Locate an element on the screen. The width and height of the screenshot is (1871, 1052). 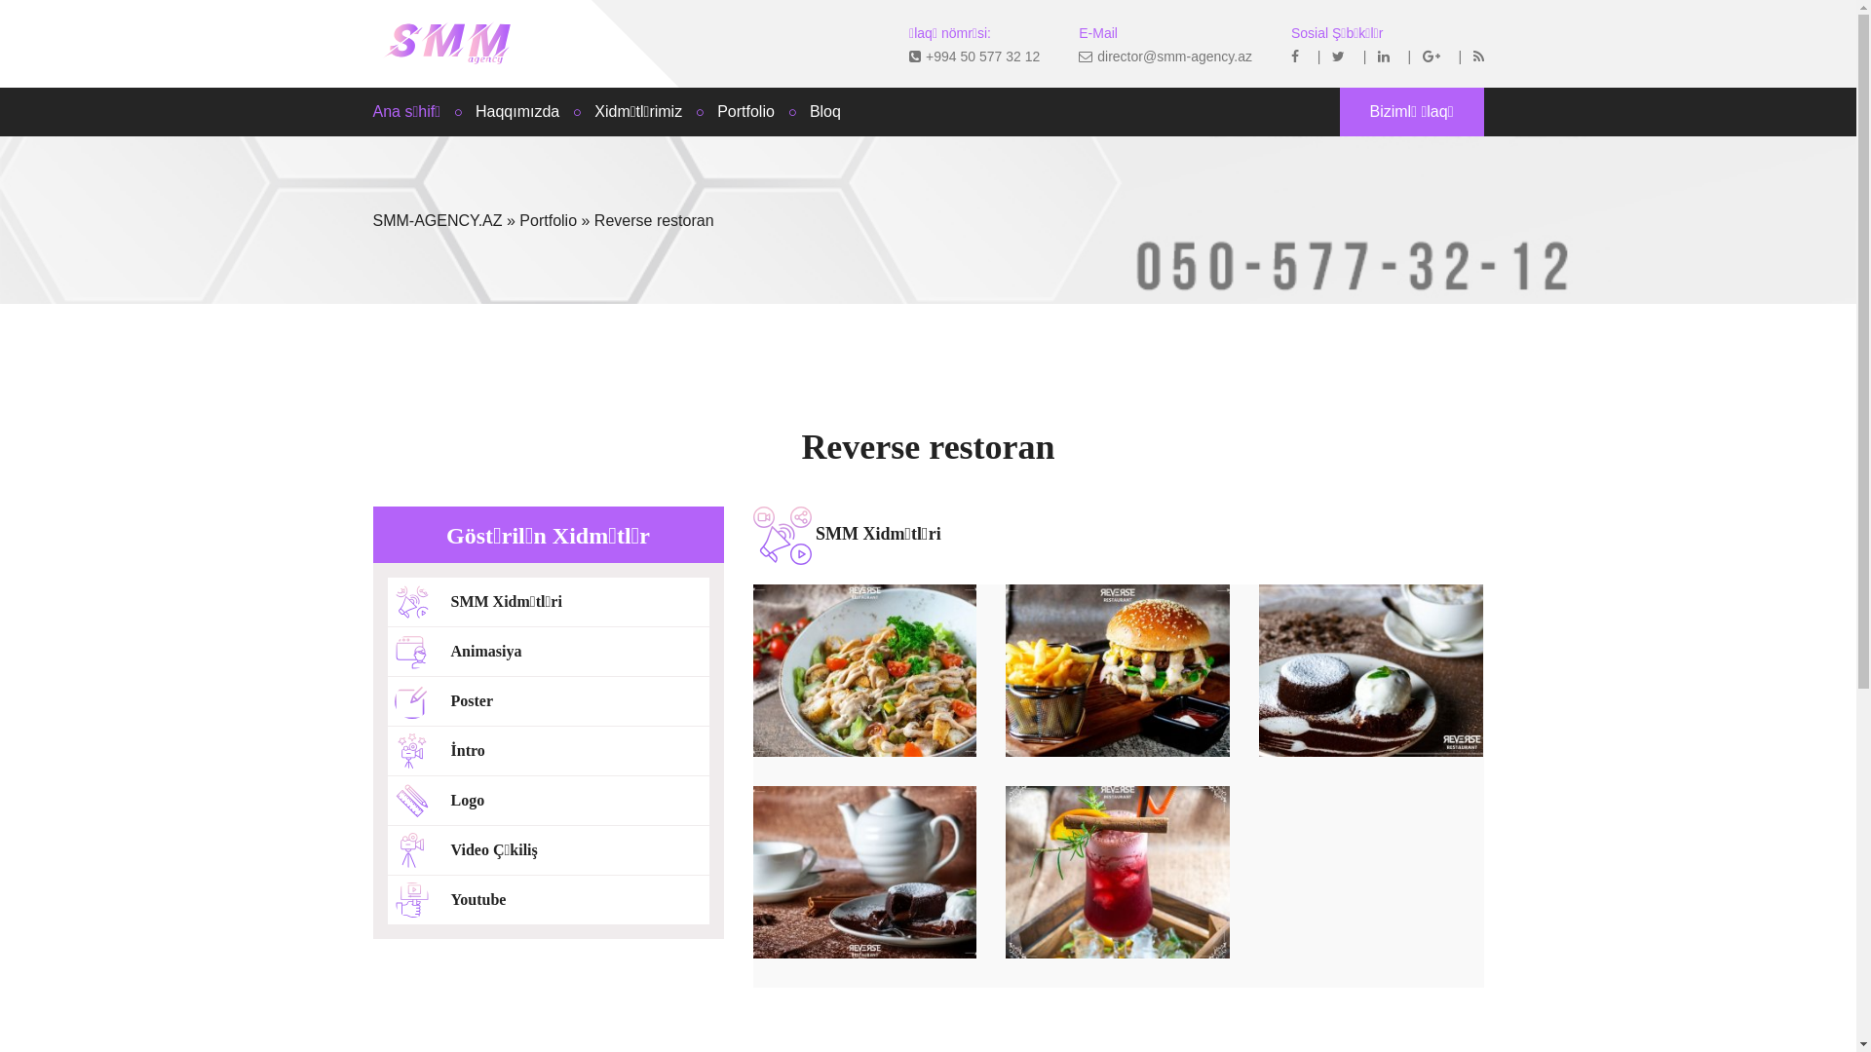
Portfolio is located at coordinates (746, 112).